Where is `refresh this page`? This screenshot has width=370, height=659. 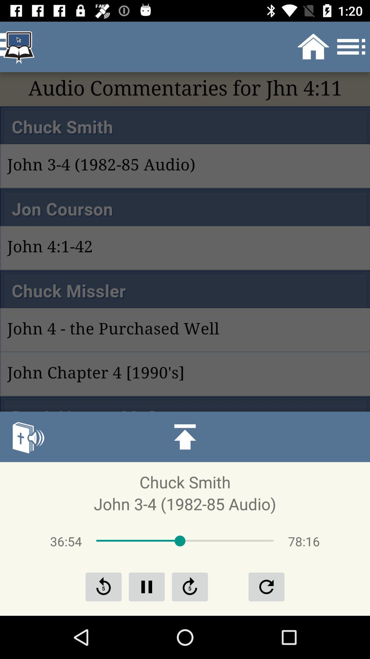
refresh this page is located at coordinates (190, 587).